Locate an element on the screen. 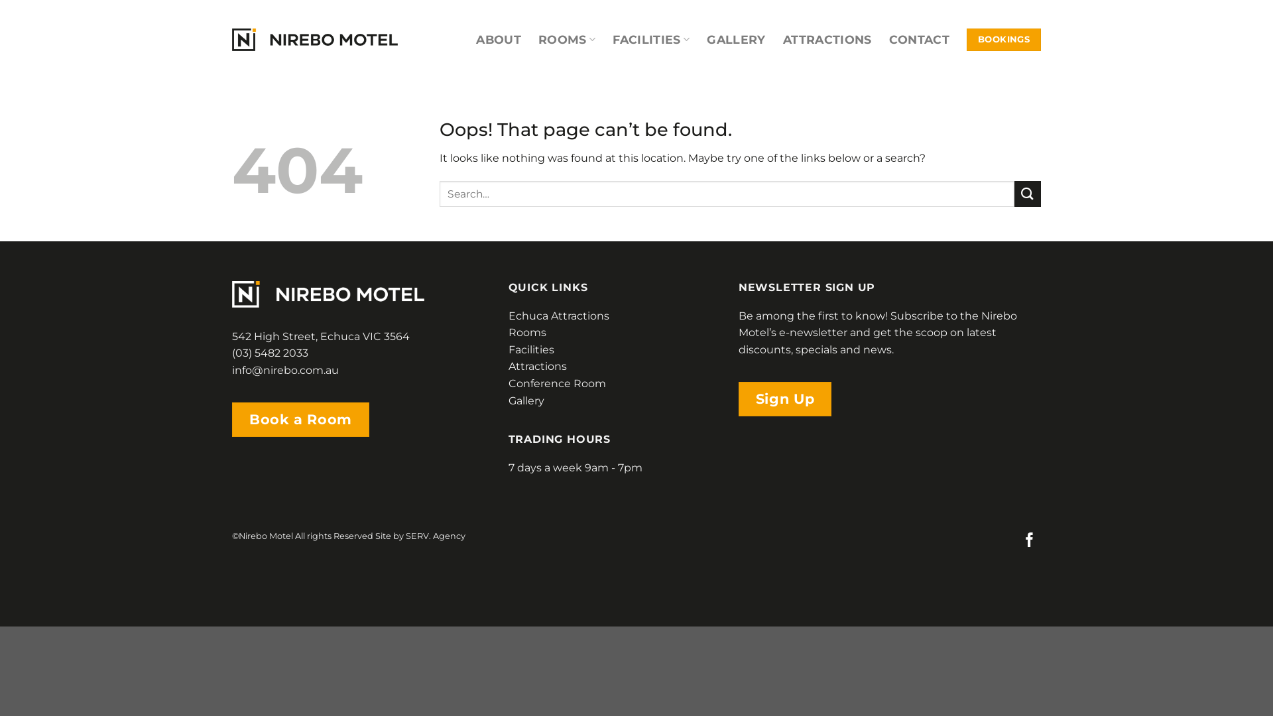  Sign Up is located at coordinates (785, 399).